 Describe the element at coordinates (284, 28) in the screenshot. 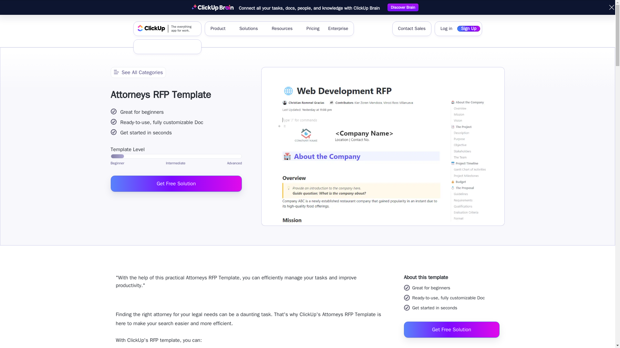

I see `Resources` at that location.